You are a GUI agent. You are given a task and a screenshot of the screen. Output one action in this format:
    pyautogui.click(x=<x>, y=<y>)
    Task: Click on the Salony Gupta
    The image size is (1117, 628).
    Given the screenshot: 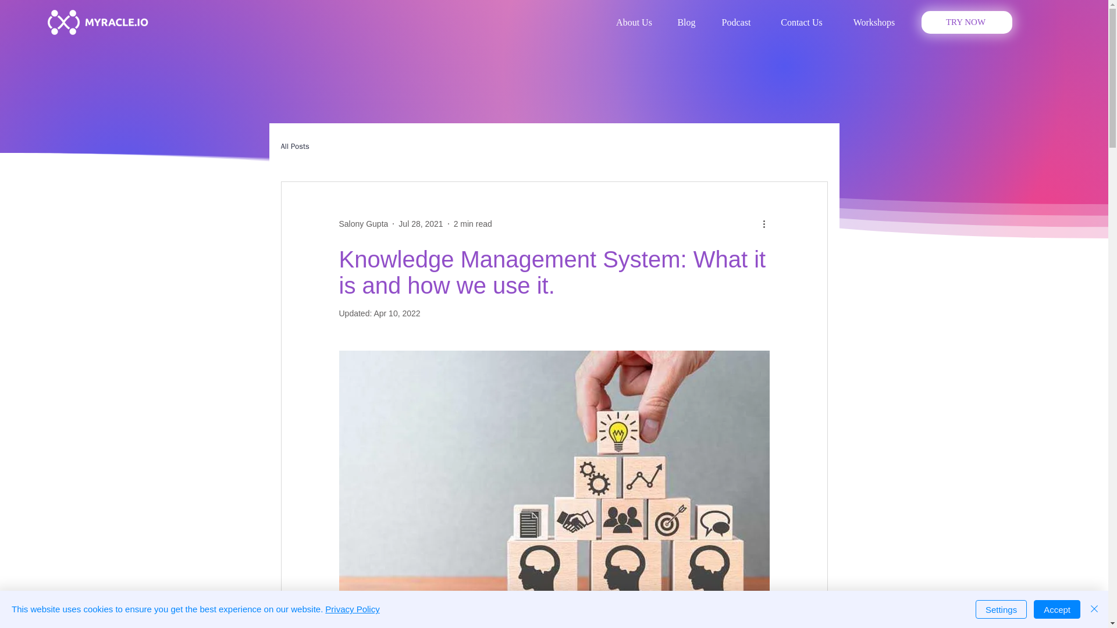 What is the action you would take?
    pyautogui.click(x=363, y=223)
    